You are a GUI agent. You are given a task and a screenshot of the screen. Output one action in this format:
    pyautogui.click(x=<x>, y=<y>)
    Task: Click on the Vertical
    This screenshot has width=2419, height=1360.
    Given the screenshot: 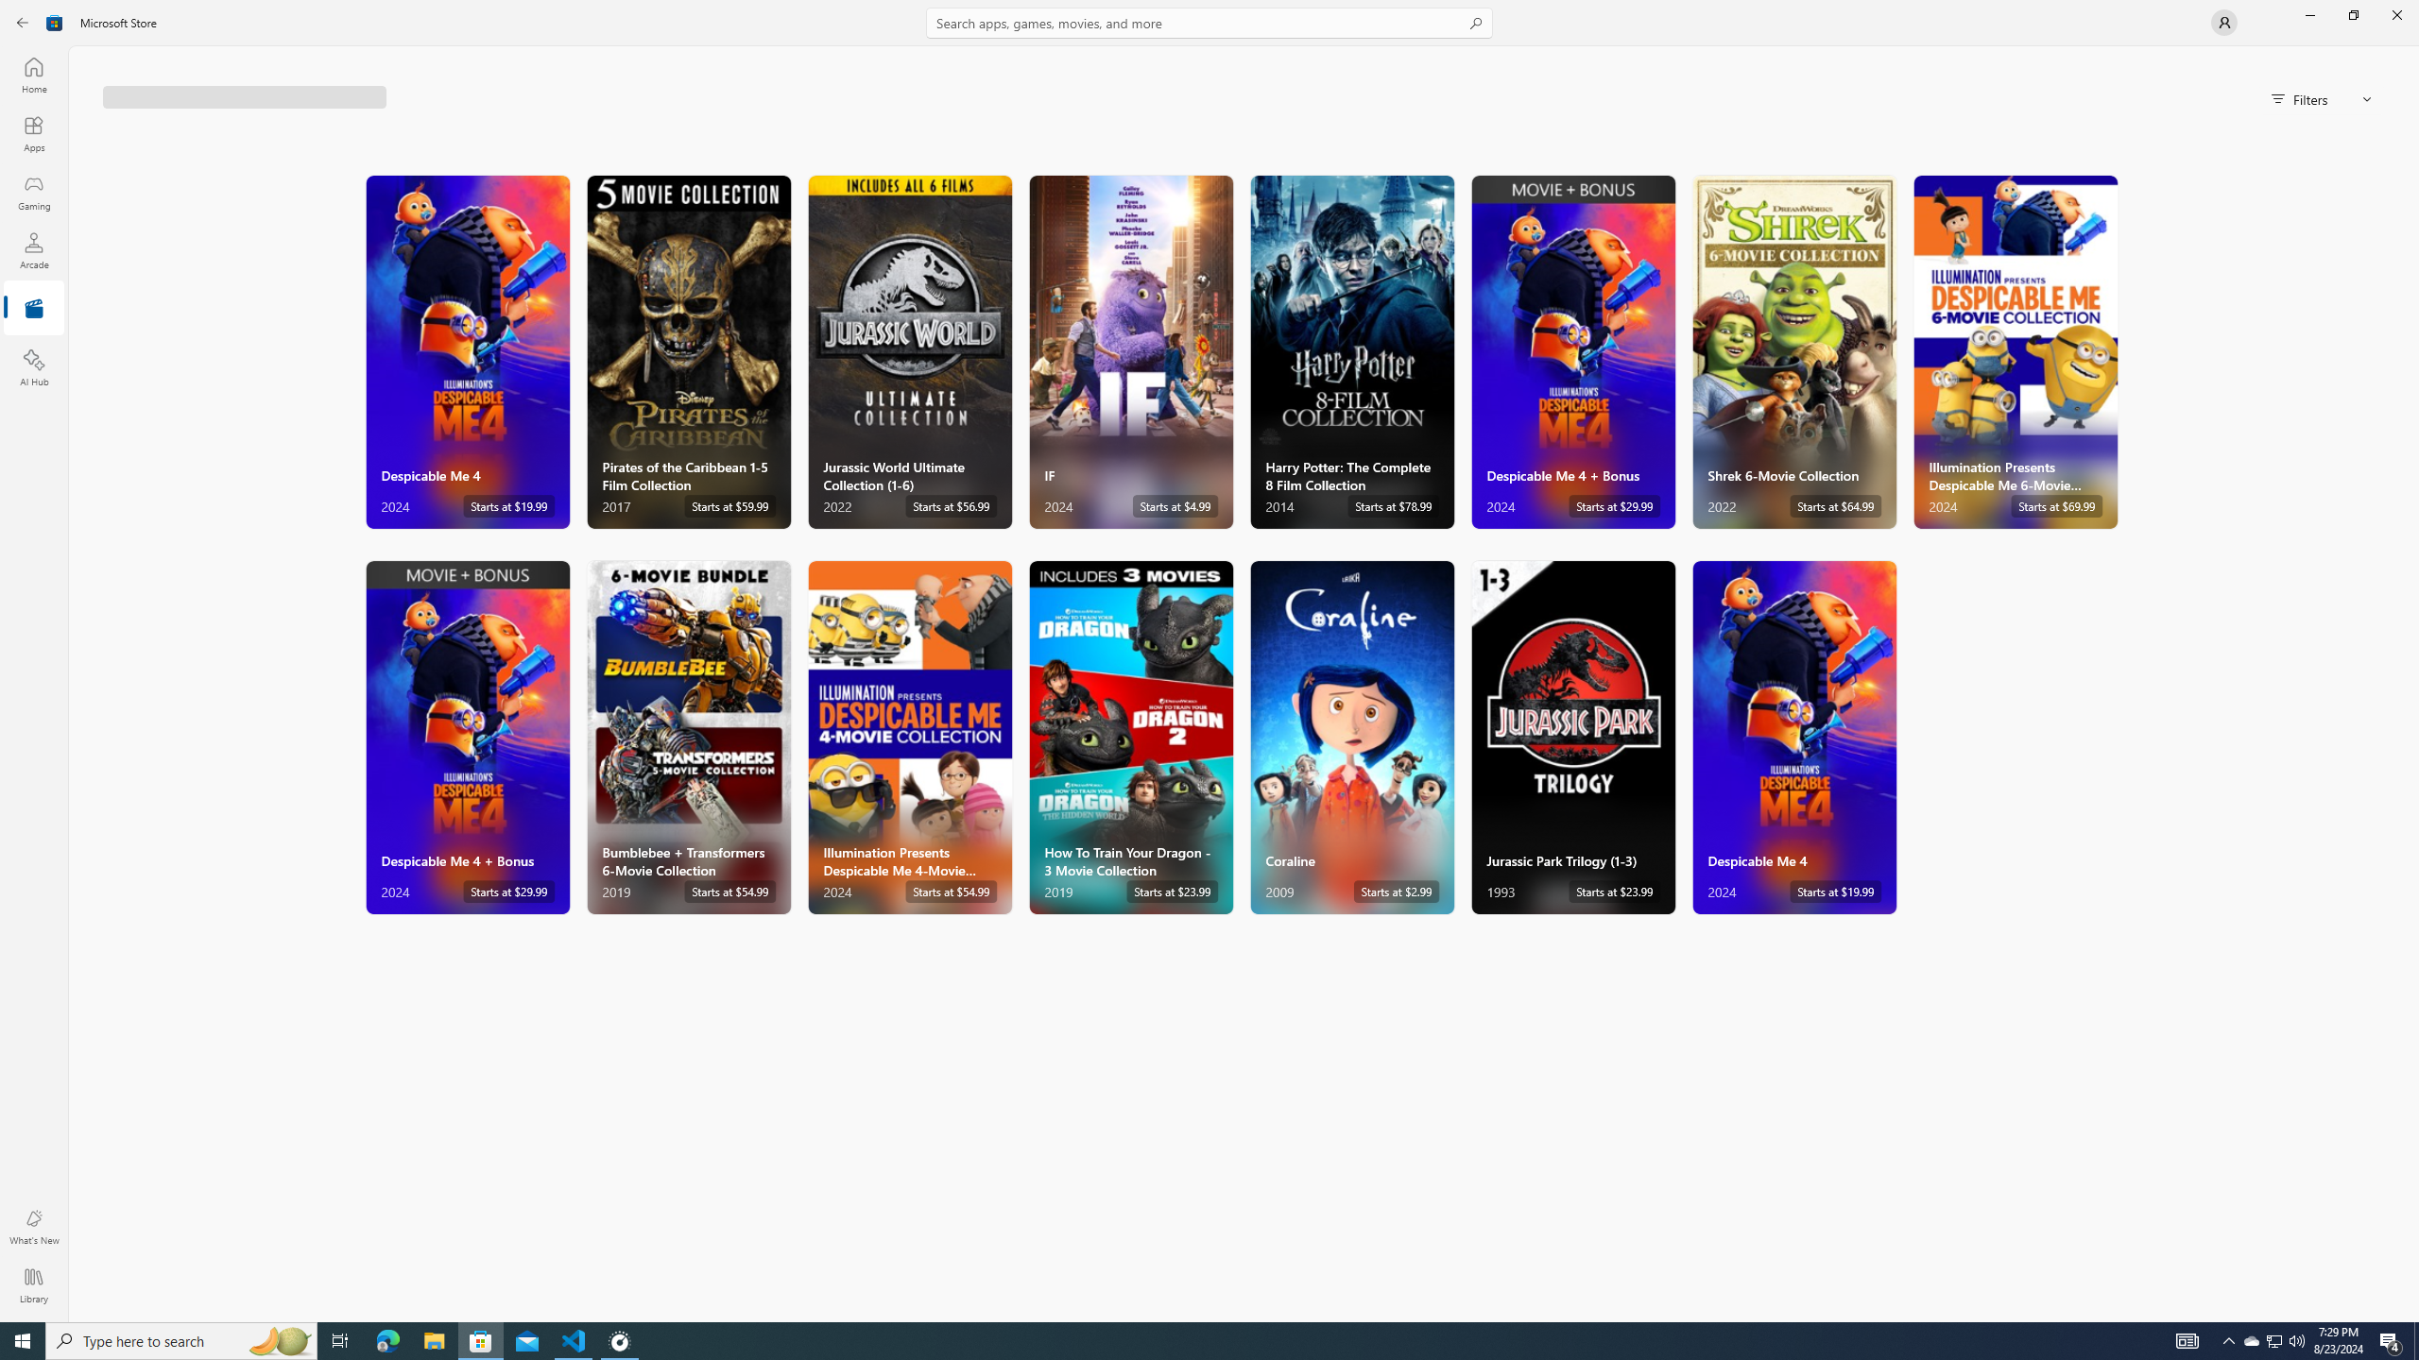 What is the action you would take?
    pyautogui.click(x=2413, y=684)
    